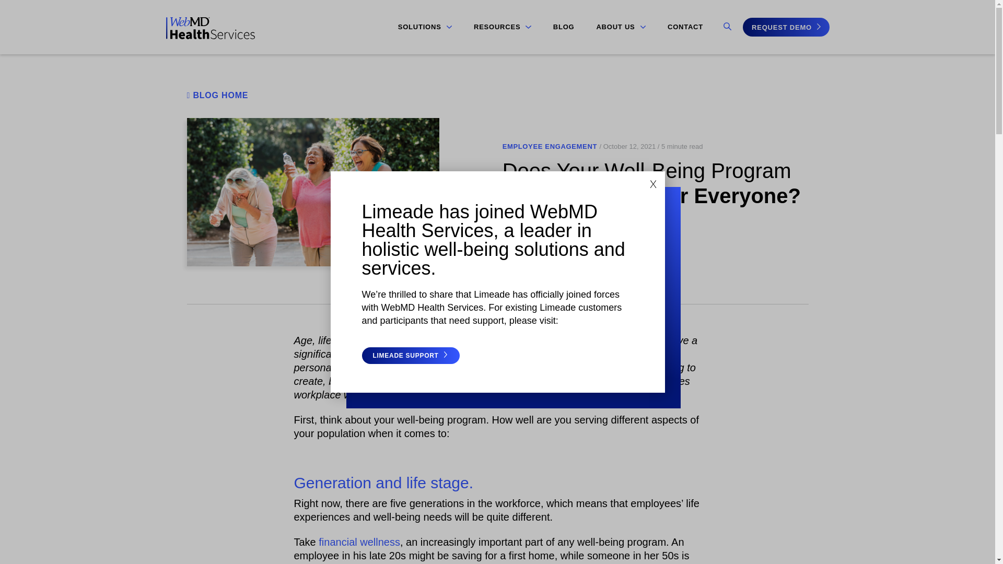 The width and height of the screenshot is (1003, 564). What do you see at coordinates (217, 95) in the screenshot?
I see `BLOG HOME` at bounding box center [217, 95].